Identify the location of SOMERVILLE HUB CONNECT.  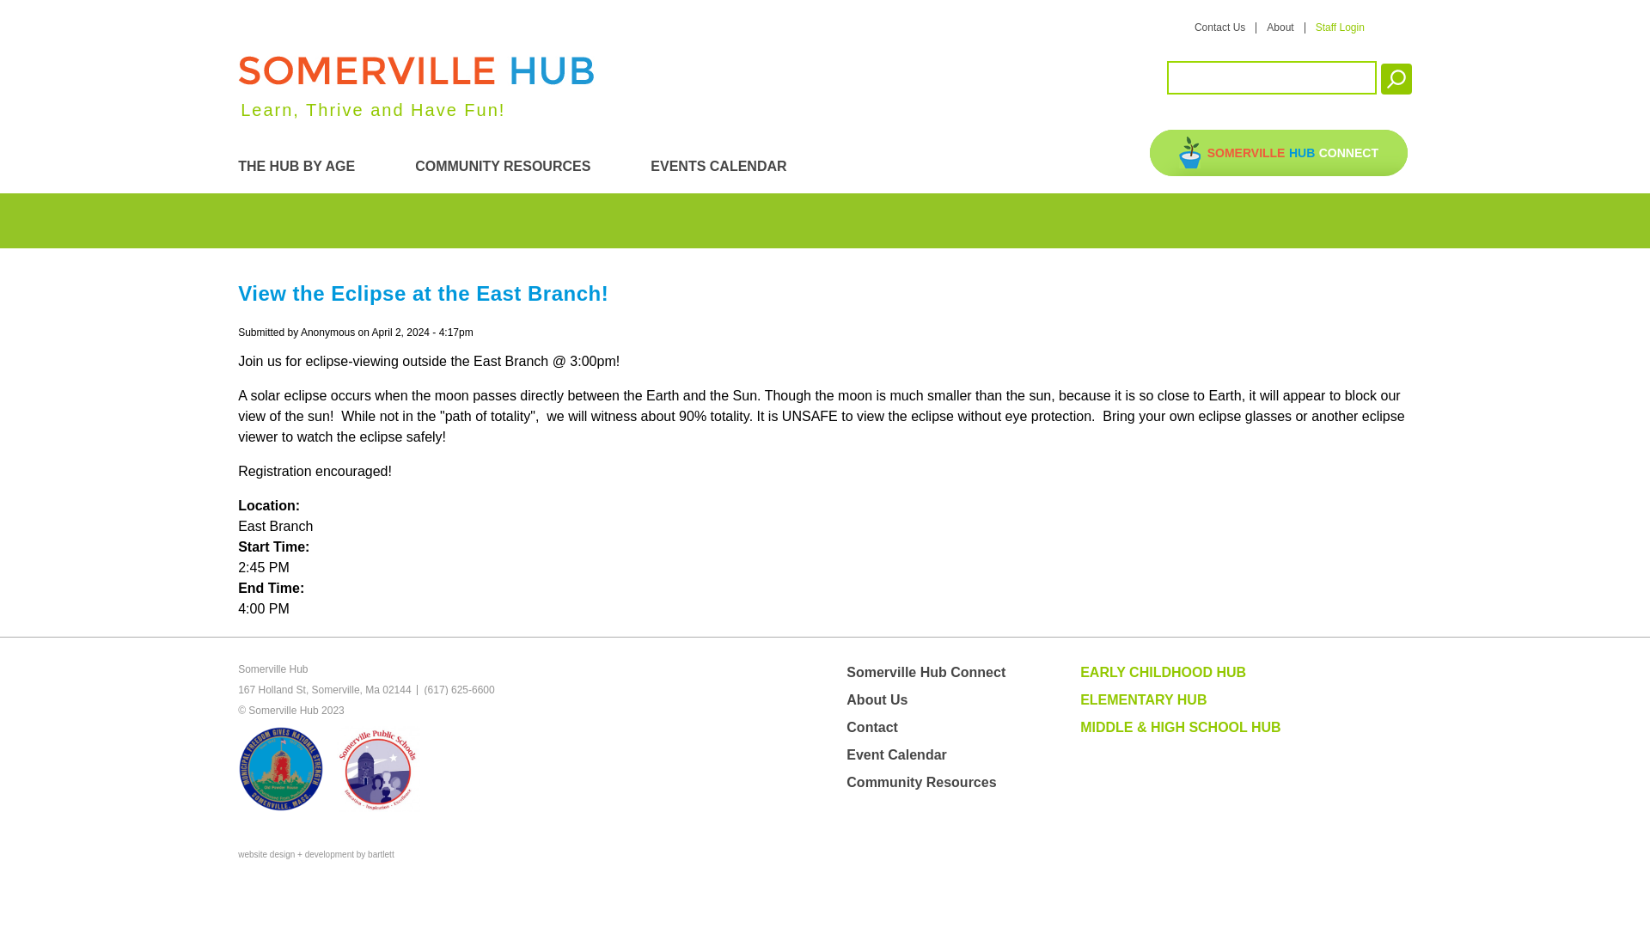
(1279, 151).